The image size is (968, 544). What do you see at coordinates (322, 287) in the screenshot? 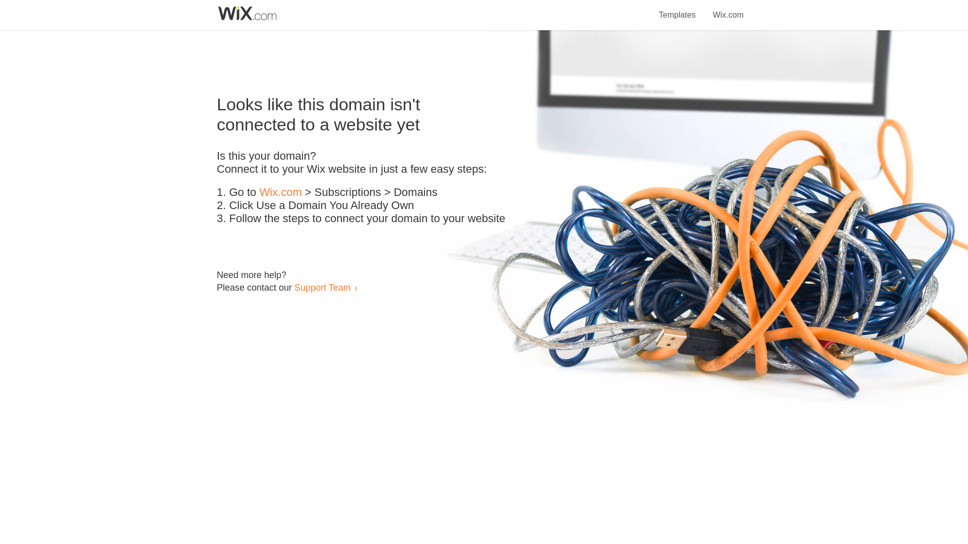
I see `Support Team` at bounding box center [322, 287].